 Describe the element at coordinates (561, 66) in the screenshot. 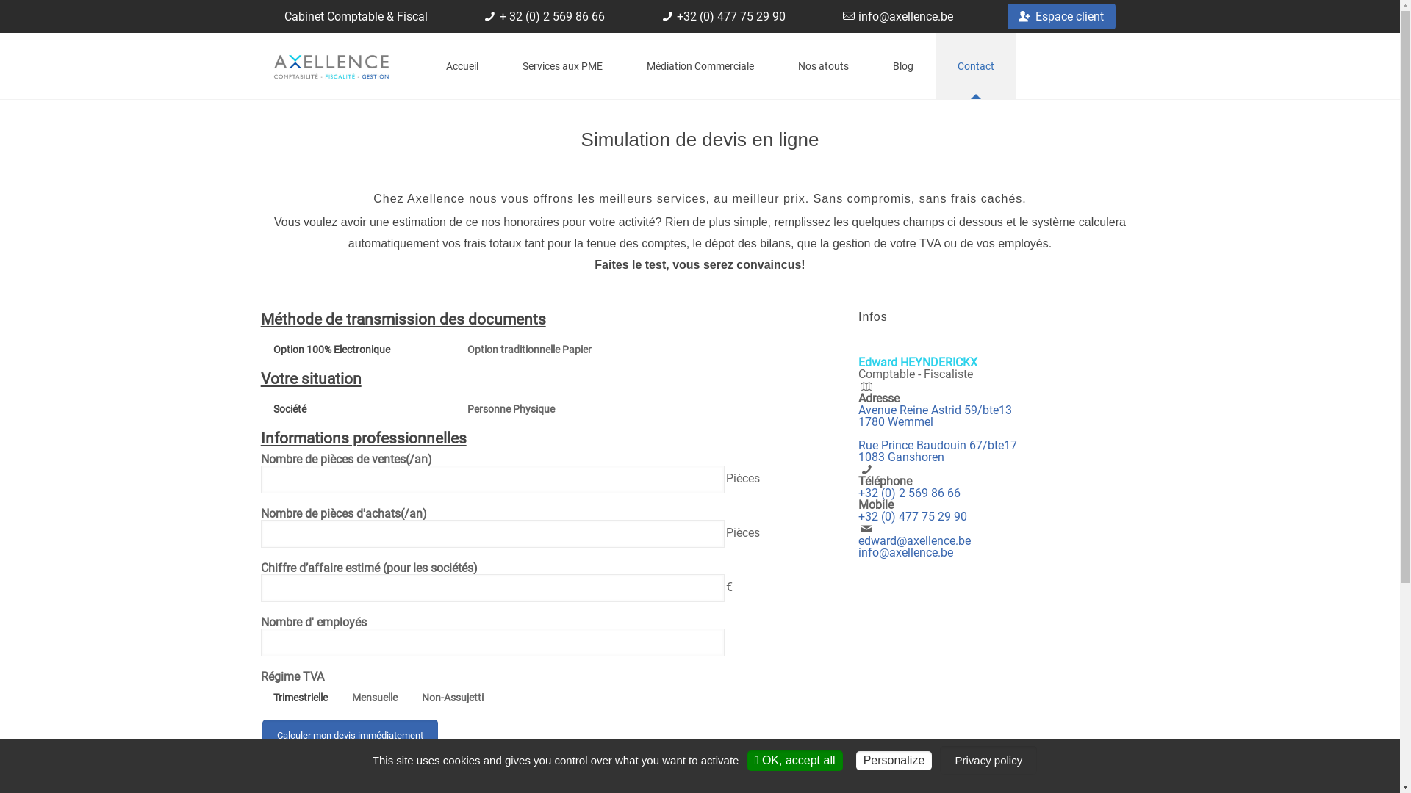

I see `Services aux PME` at that location.